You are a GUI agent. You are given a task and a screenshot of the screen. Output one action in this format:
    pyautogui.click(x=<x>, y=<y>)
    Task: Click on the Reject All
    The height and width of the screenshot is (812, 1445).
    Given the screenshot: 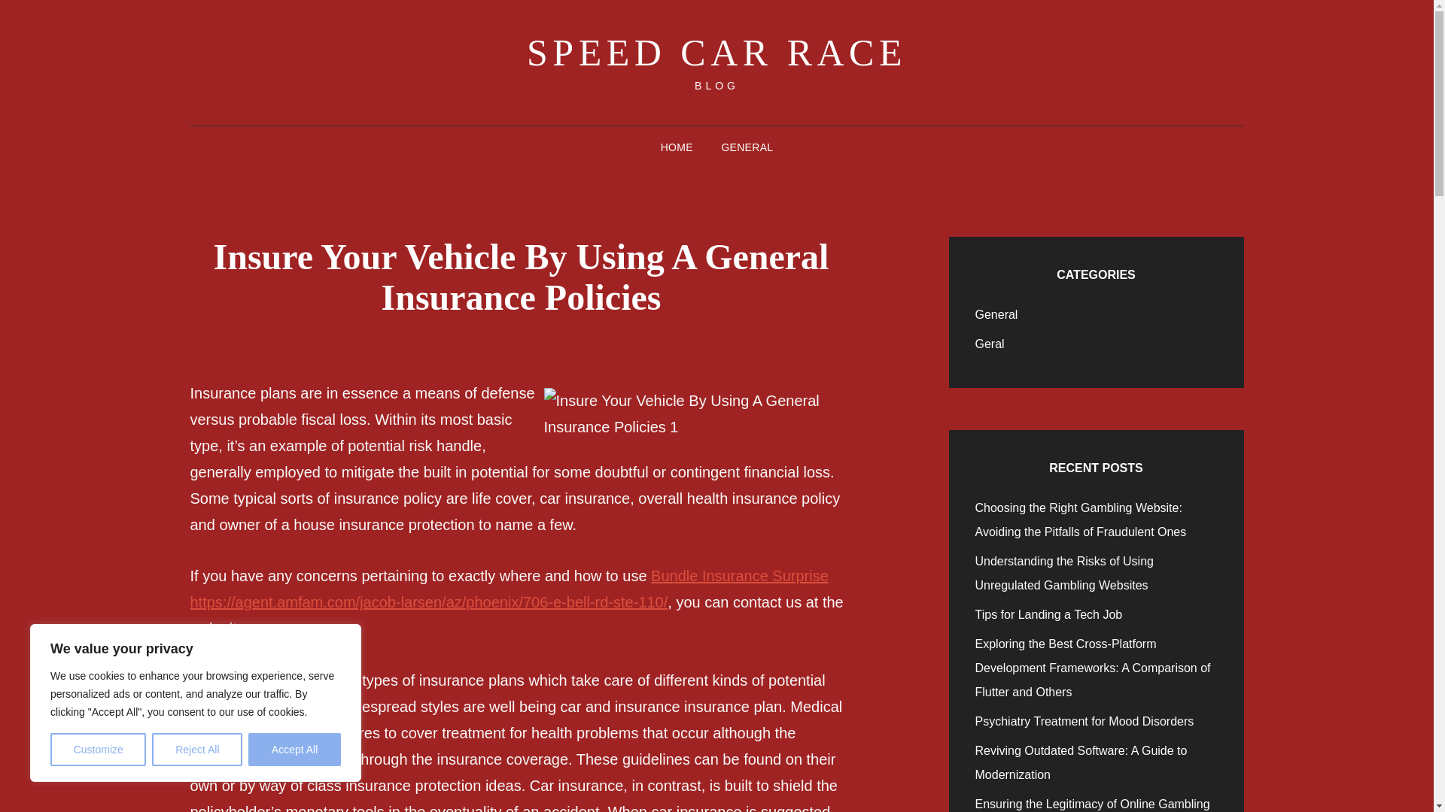 What is the action you would take?
    pyautogui.click(x=197, y=750)
    